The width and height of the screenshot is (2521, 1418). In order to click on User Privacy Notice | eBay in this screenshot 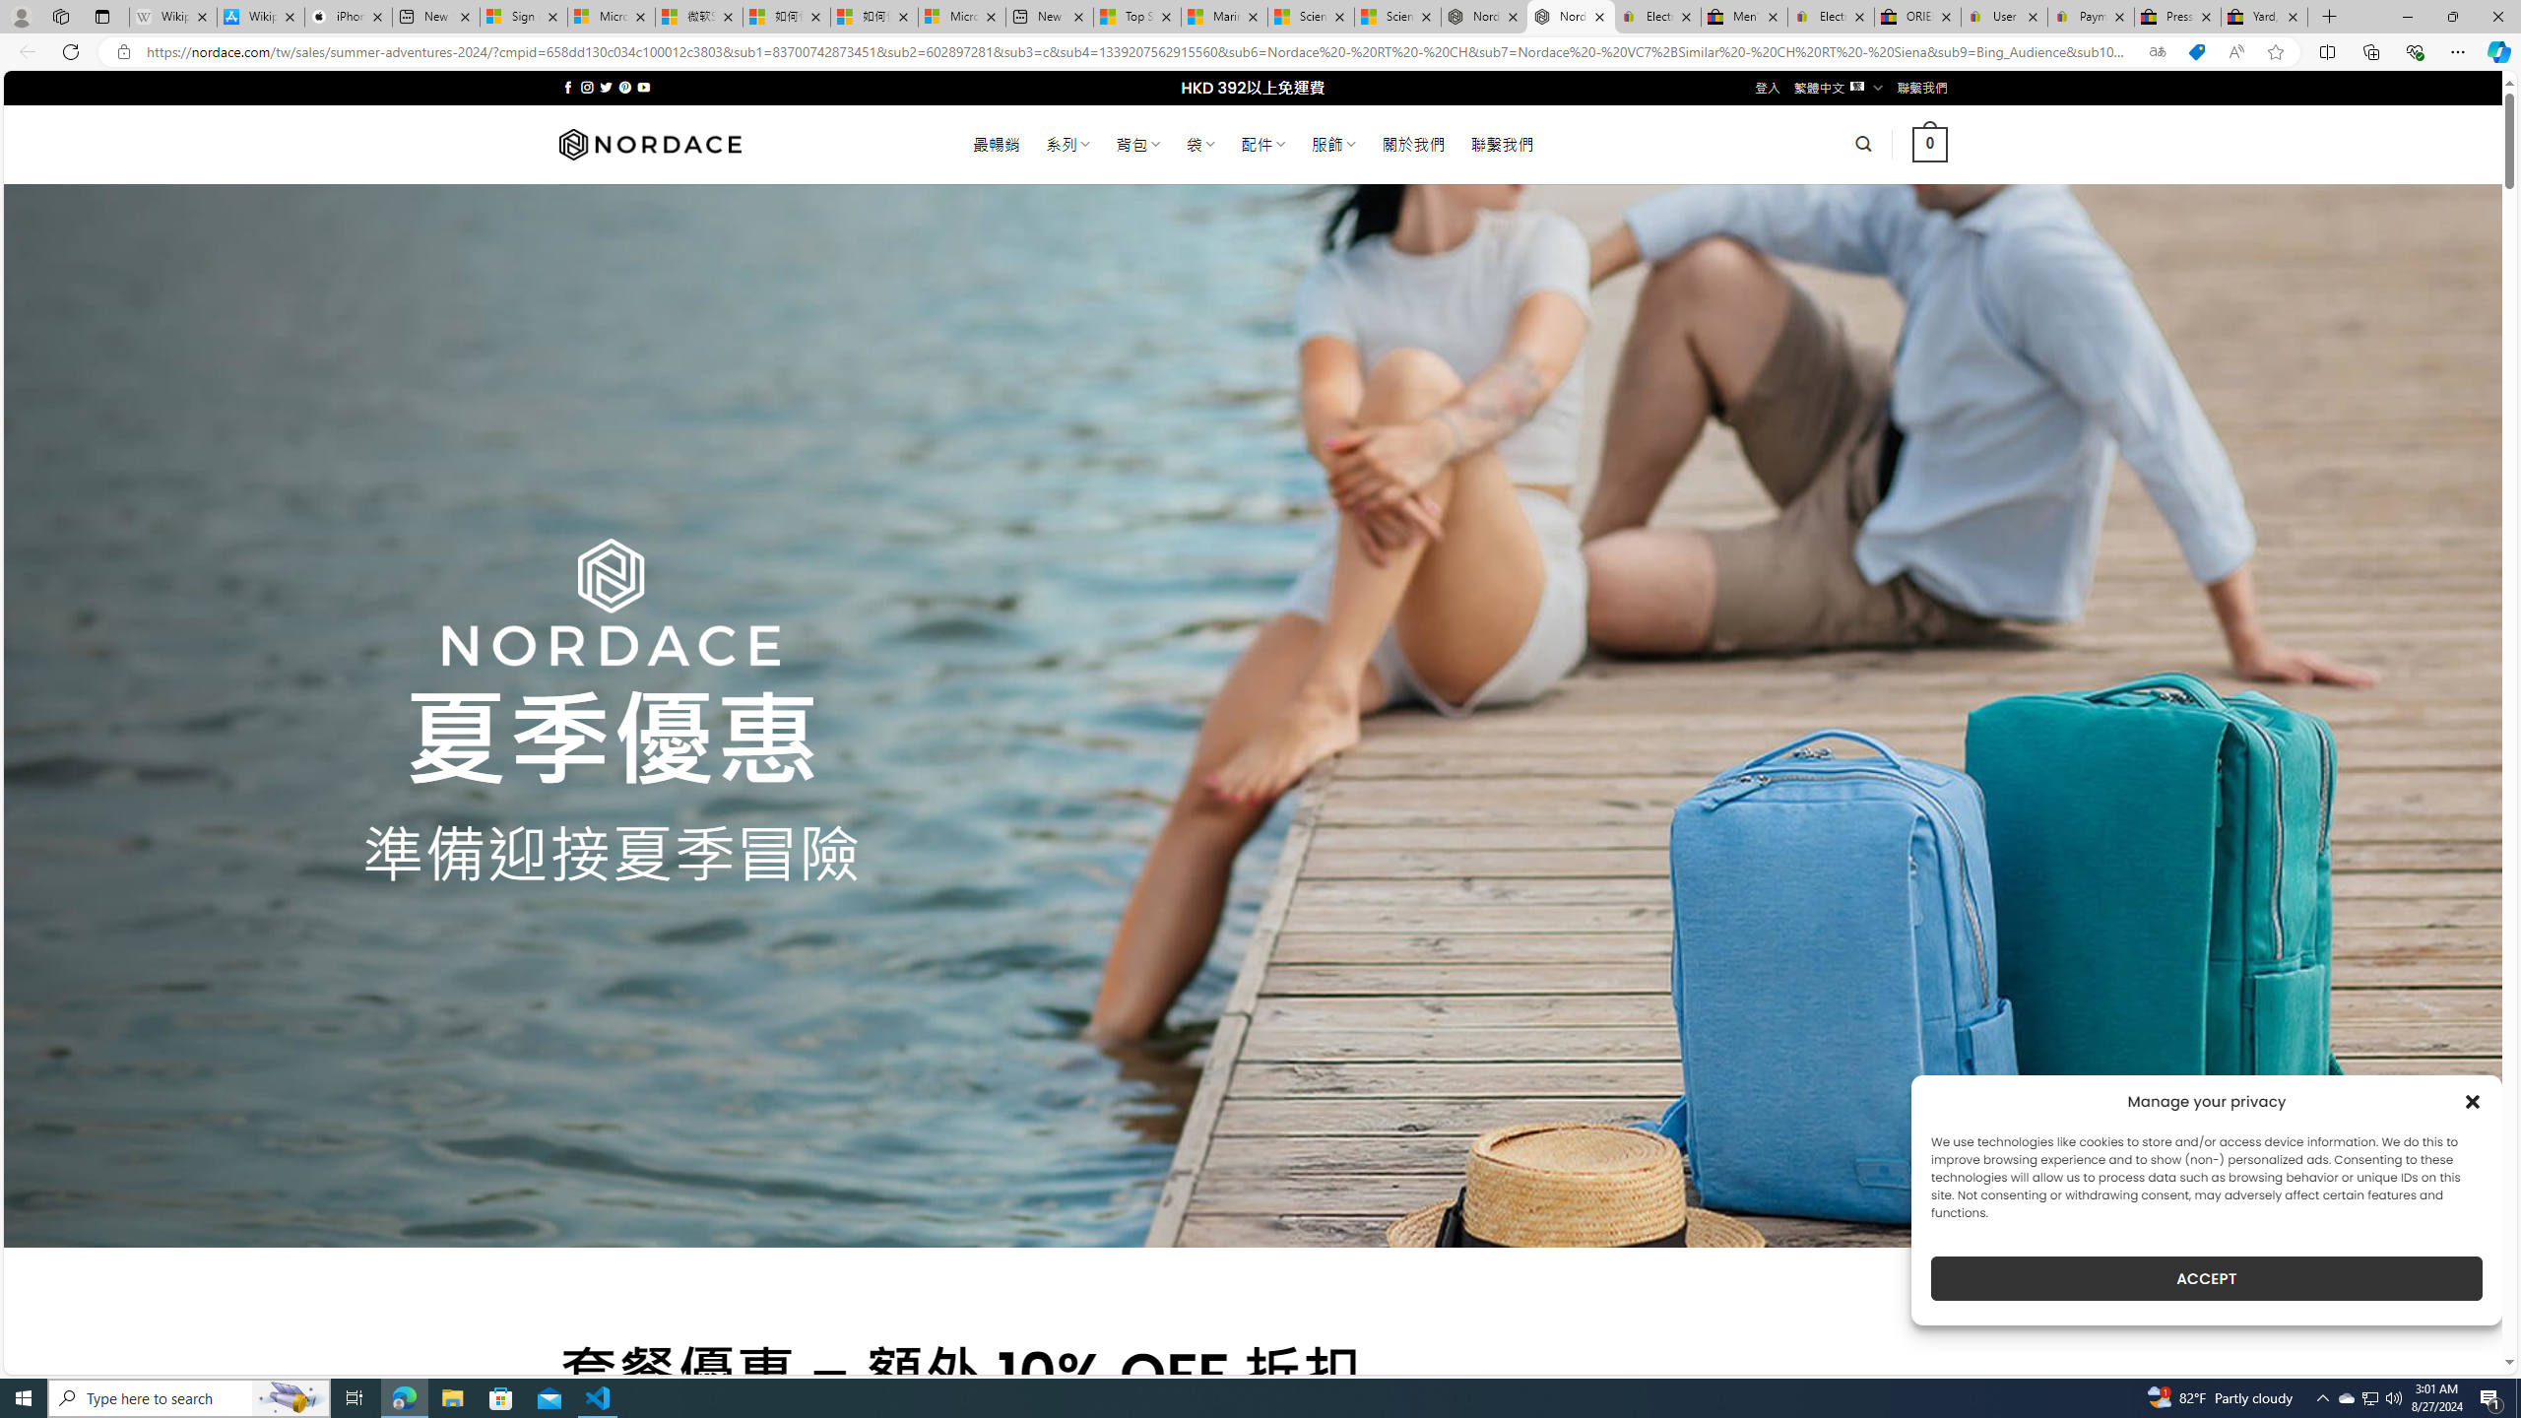, I will do `click(2005, 17)`.